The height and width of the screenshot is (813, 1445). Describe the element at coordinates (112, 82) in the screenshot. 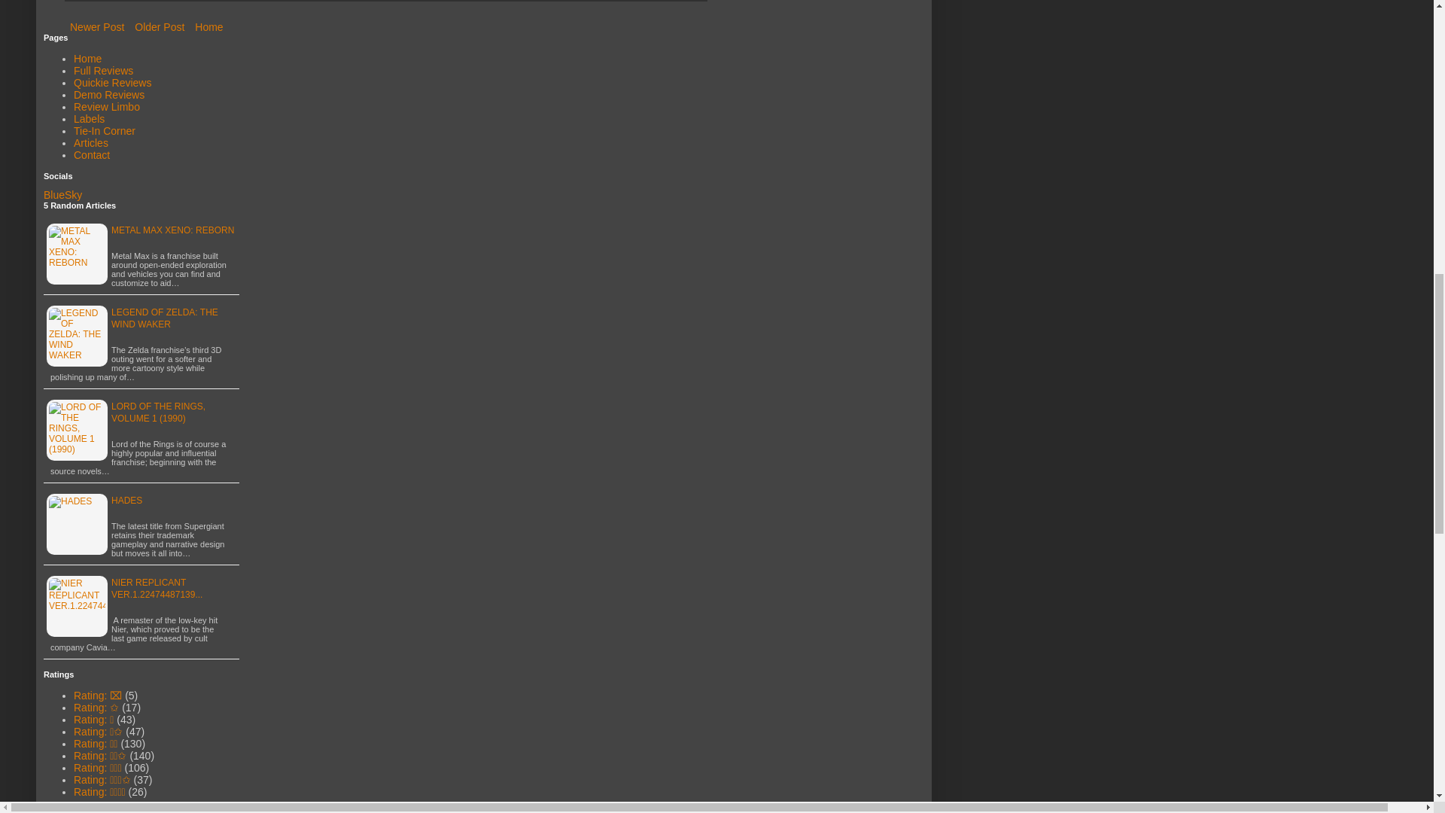

I see `Quickie Reviews` at that location.